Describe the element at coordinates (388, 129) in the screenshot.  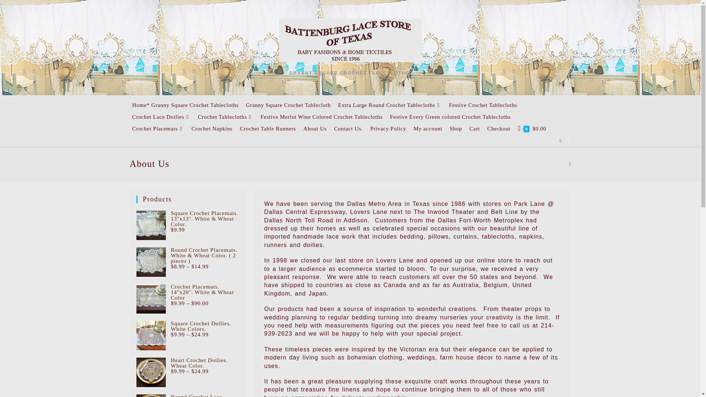
I see `Privacy Policy` at that location.